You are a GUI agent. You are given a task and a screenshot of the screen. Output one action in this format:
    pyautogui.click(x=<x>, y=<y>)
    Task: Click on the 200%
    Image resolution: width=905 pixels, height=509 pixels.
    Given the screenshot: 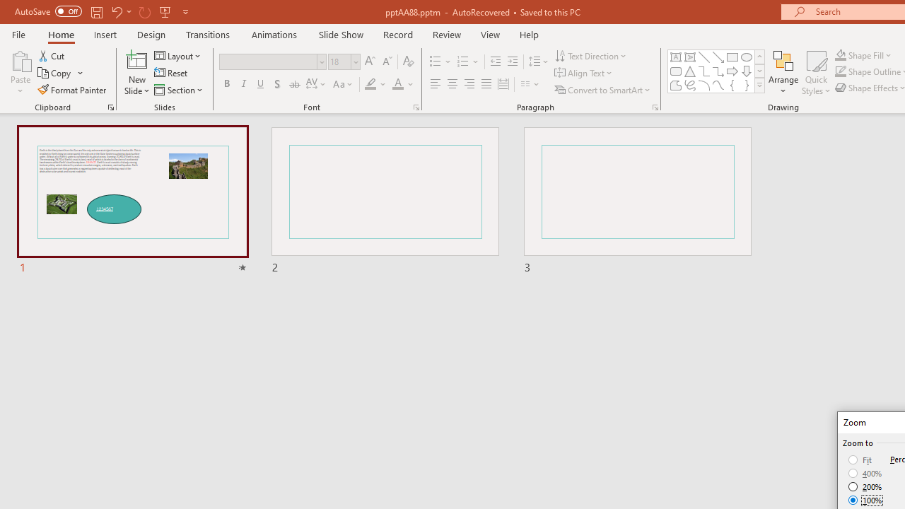 What is the action you would take?
    pyautogui.click(x=865, y=486)
    